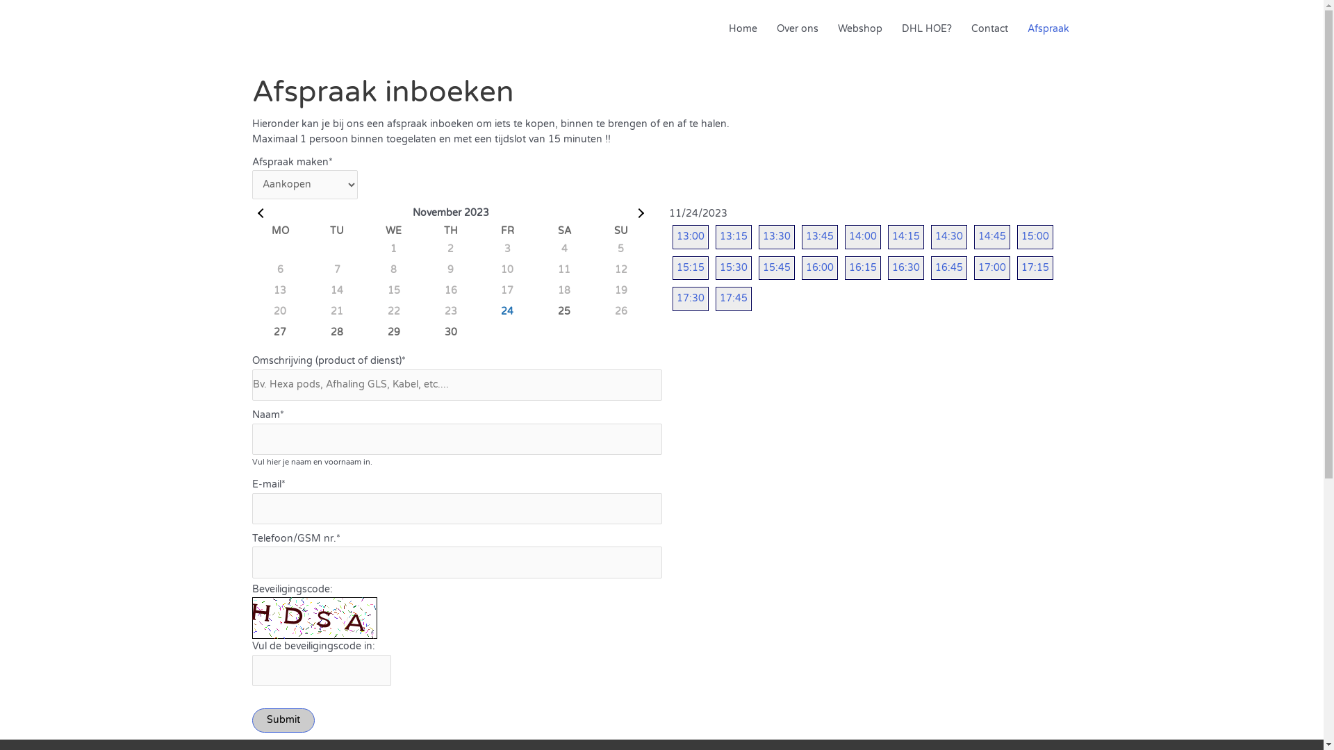 The height and width of the screenshot is (750, 1334). Describe the element at coordinates (777, 268) in the screenshot. I see `15:45` at that location.